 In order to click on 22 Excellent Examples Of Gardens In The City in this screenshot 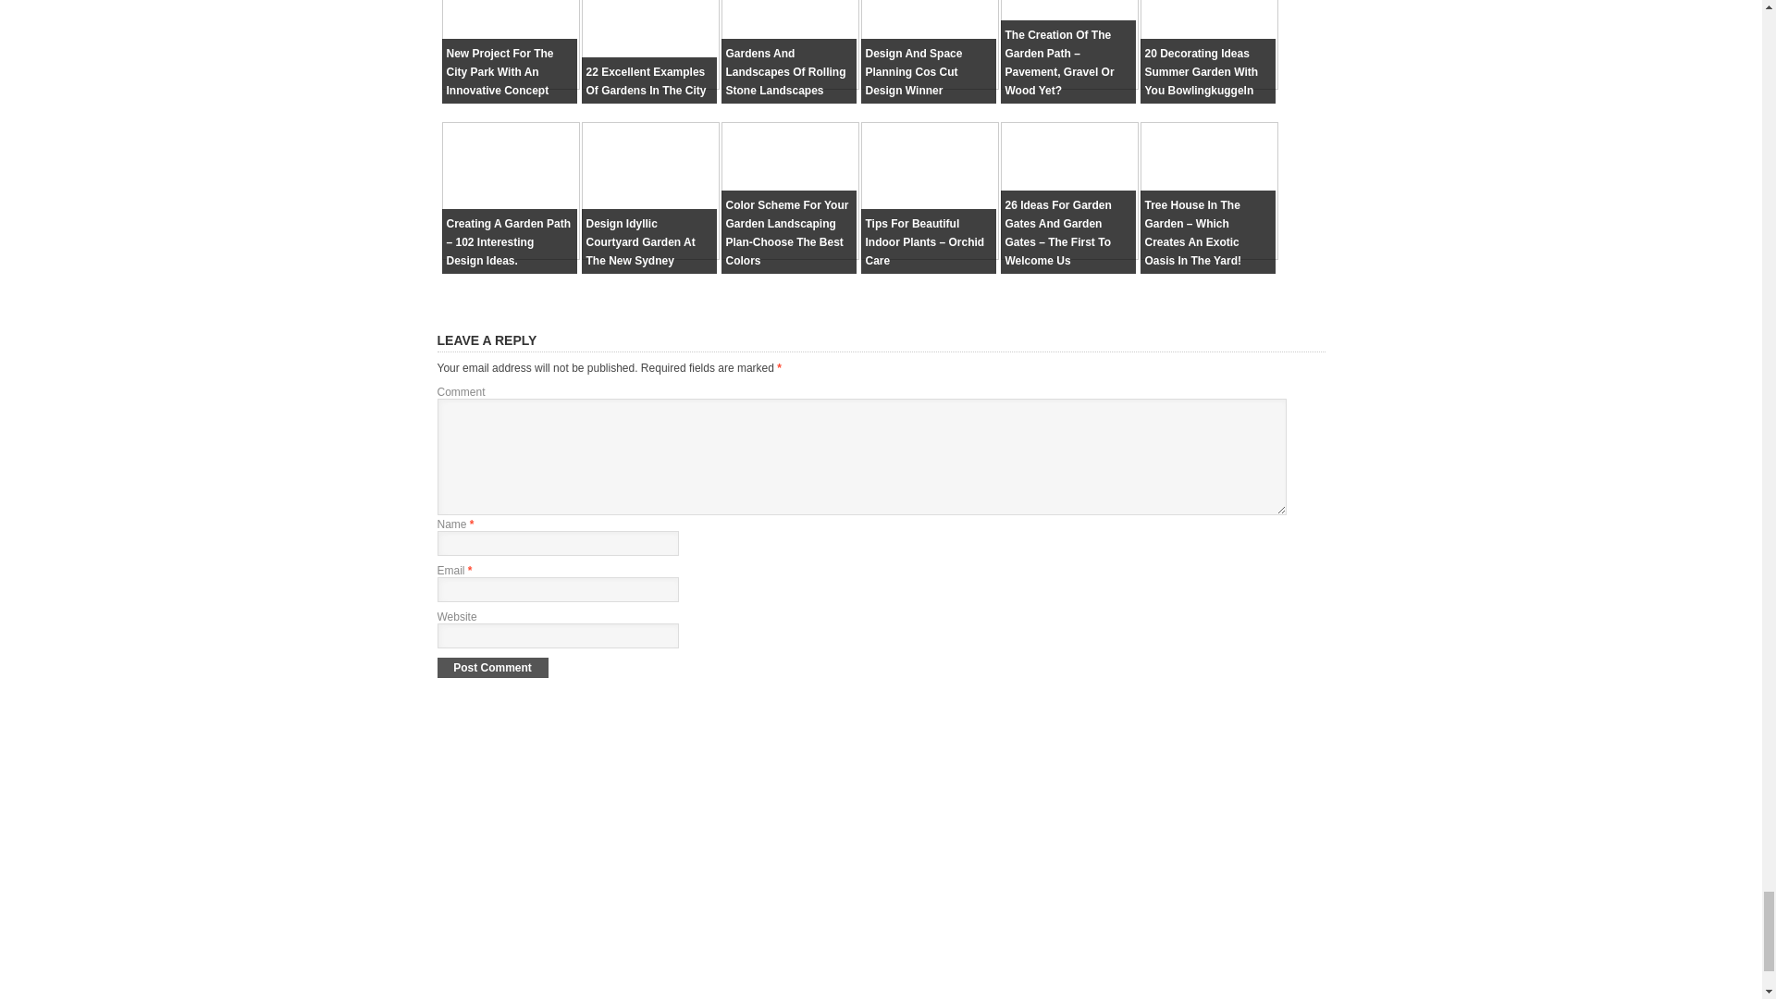, I will do `click(646, 81)`.